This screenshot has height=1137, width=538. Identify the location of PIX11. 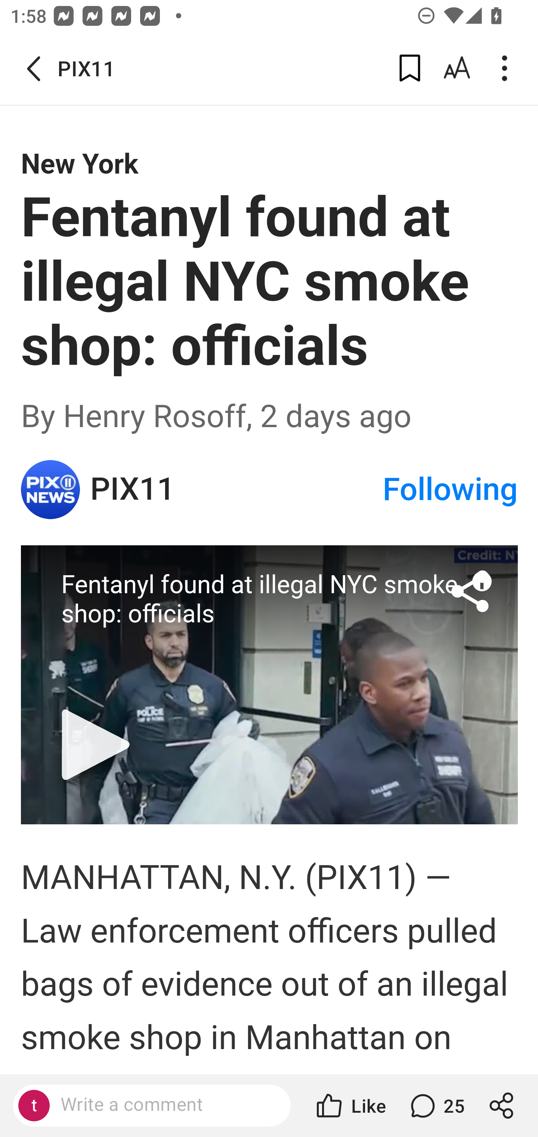
(236, 489).